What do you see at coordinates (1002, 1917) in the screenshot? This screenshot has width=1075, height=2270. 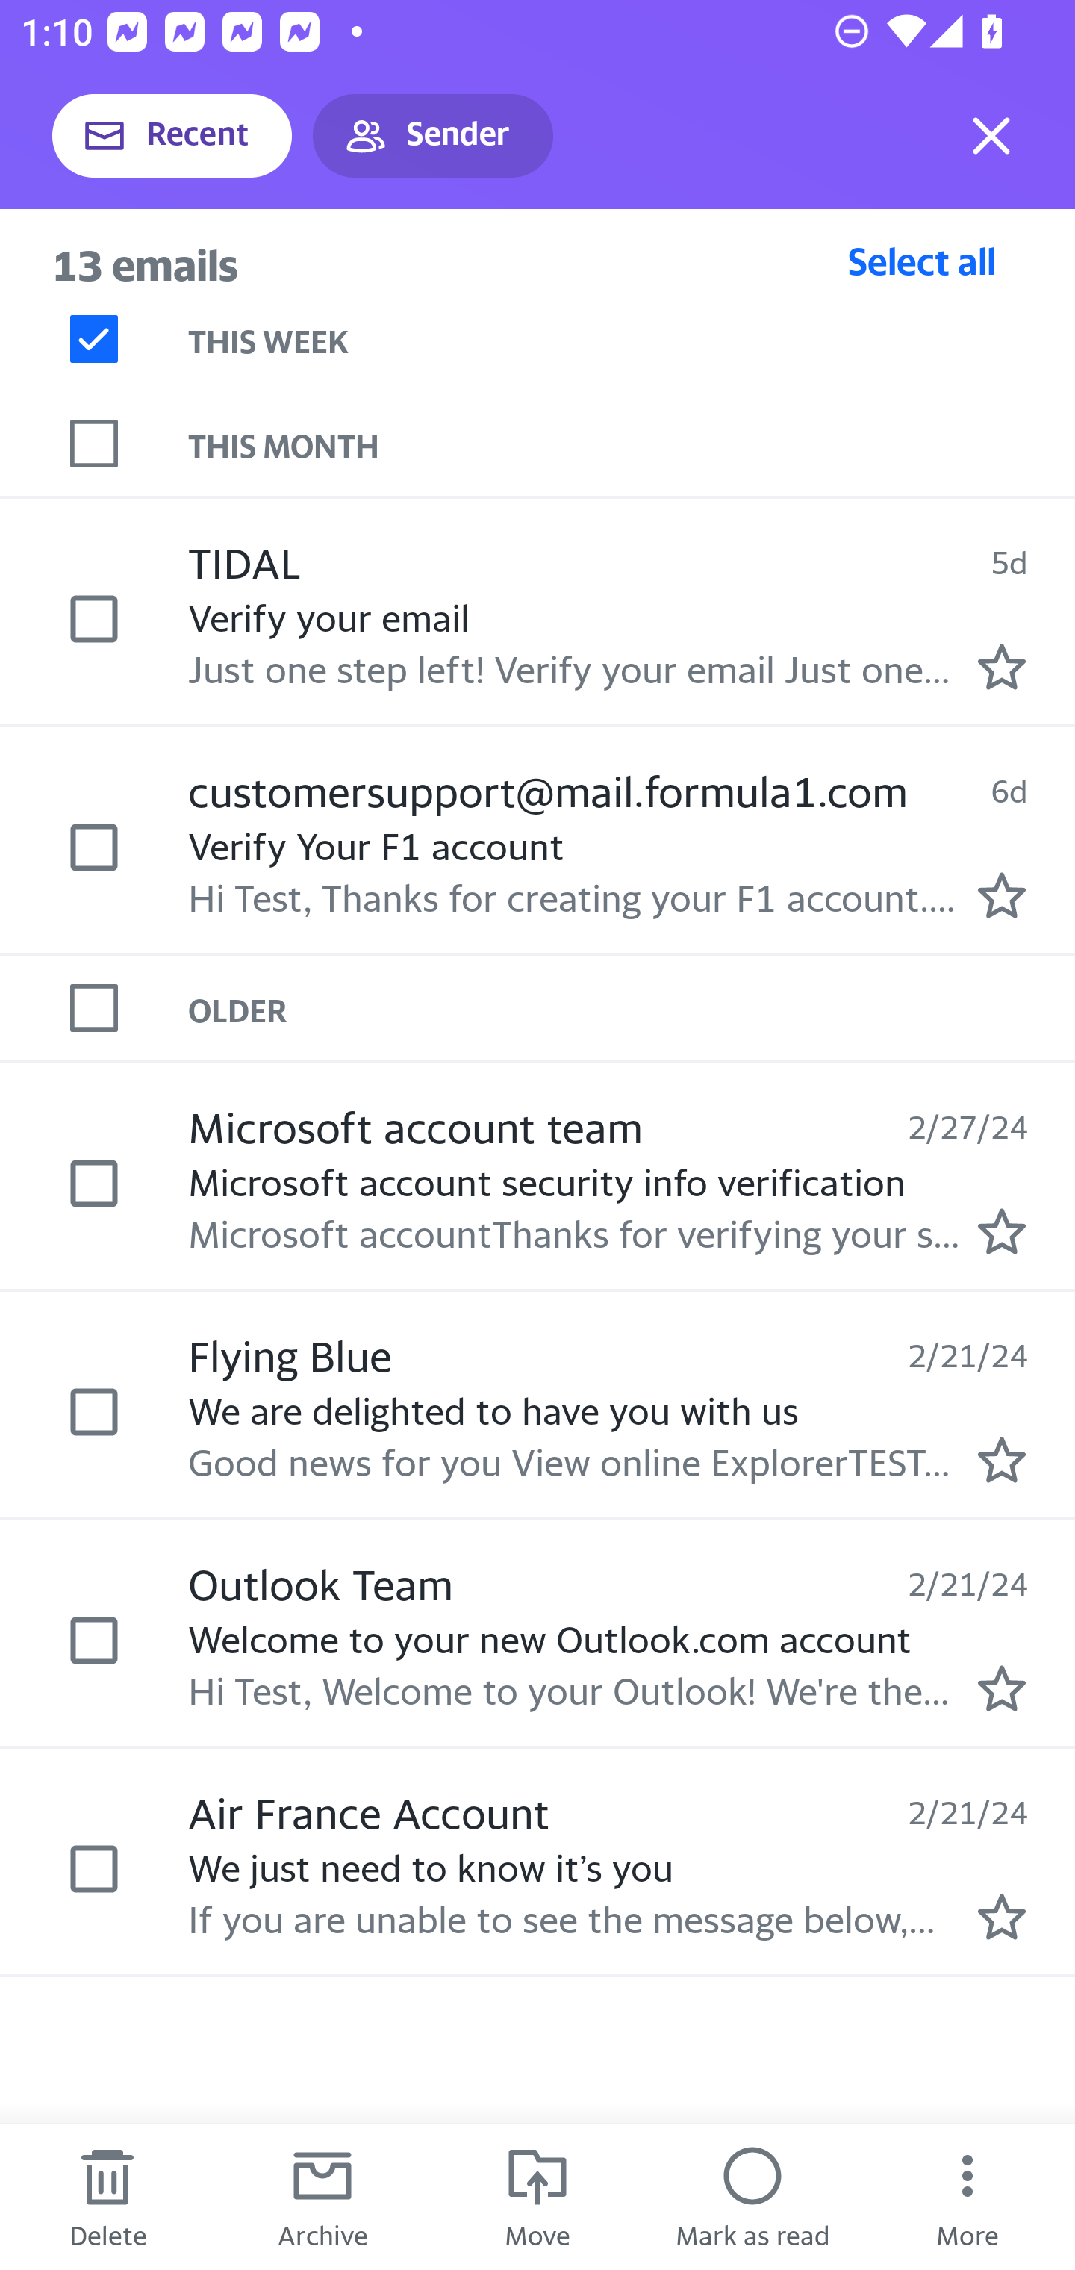 I see `Mark as starred.` at bounding box center [1002, 1917].